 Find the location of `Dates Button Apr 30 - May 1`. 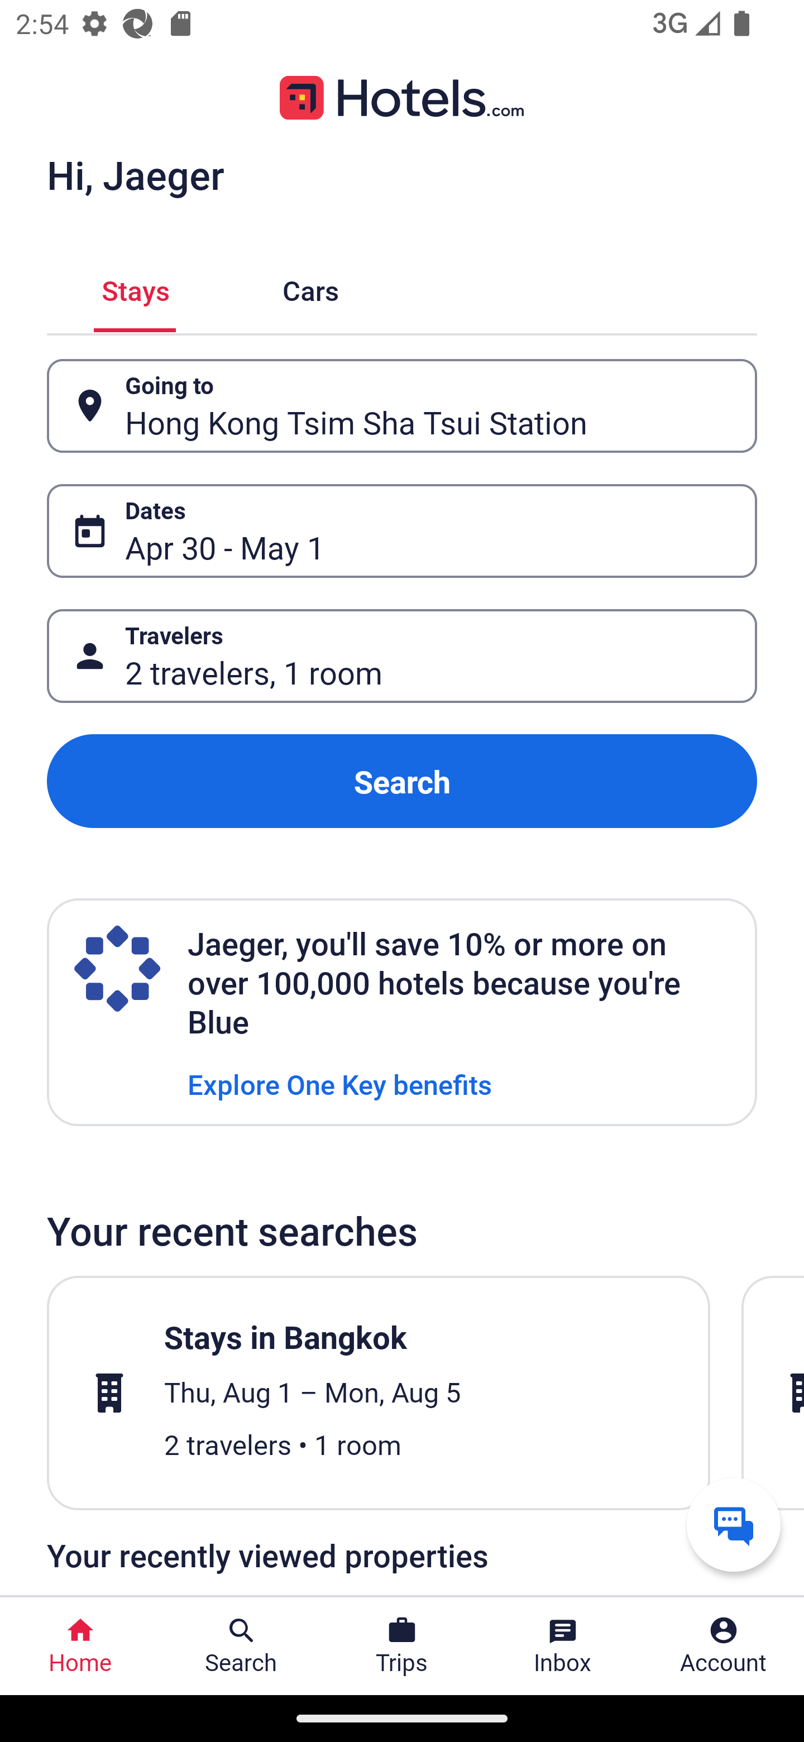

Dates Button Apr 30 - May 1 is located at coordinates (402, 531).